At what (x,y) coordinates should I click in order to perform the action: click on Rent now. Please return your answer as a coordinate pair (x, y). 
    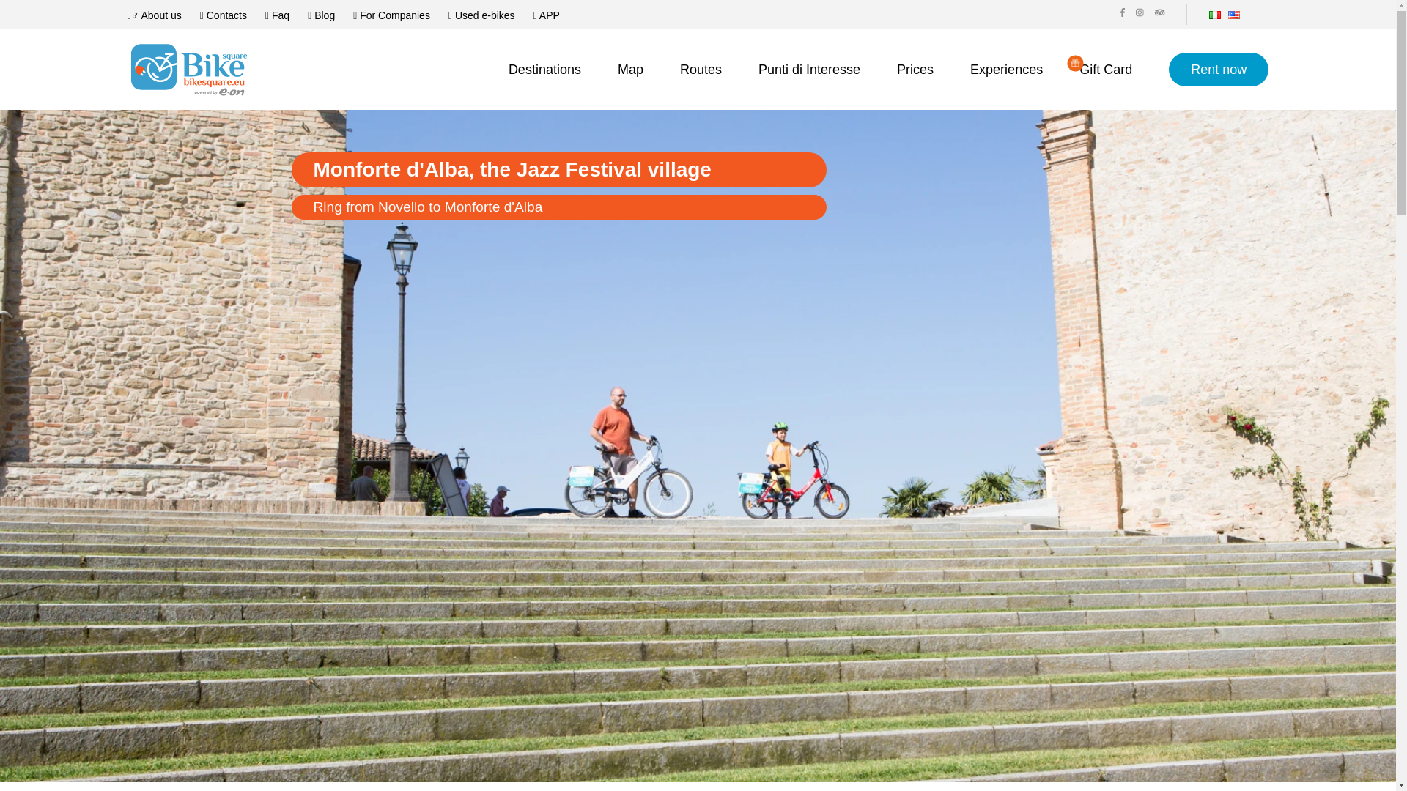
    Looking at the image, I should click on (1219, 69).